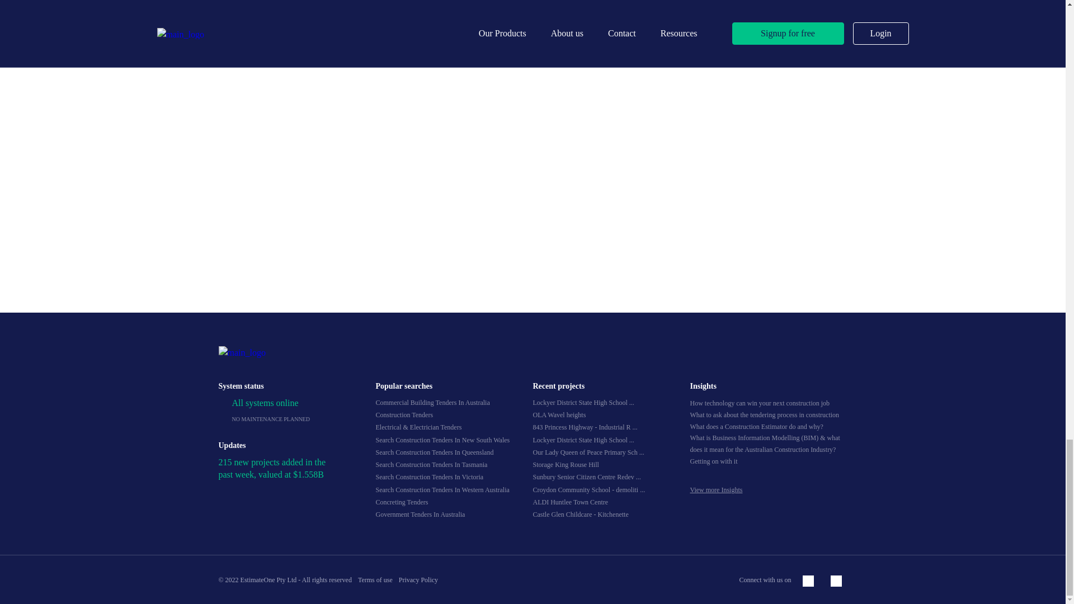  What do you see at coordinates (421, 514) in the screenshot?
I see `Government Tenders In Australia` at bounding box center [421, 514].